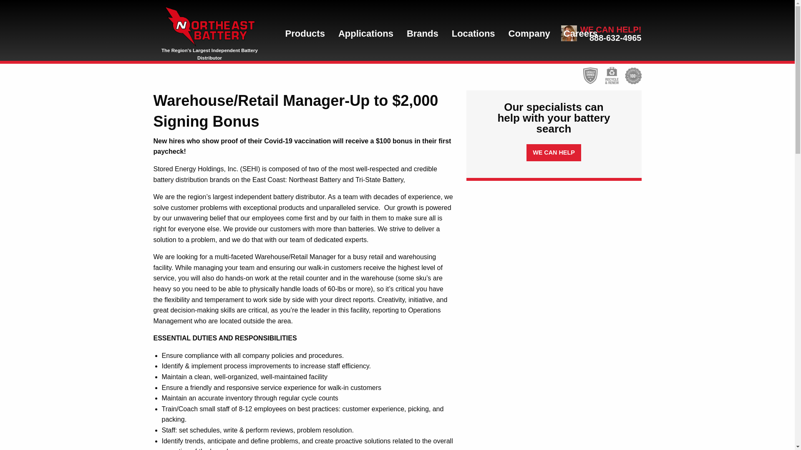 The image size is (801, 450). I want to click on Brands, so click(422, 33).